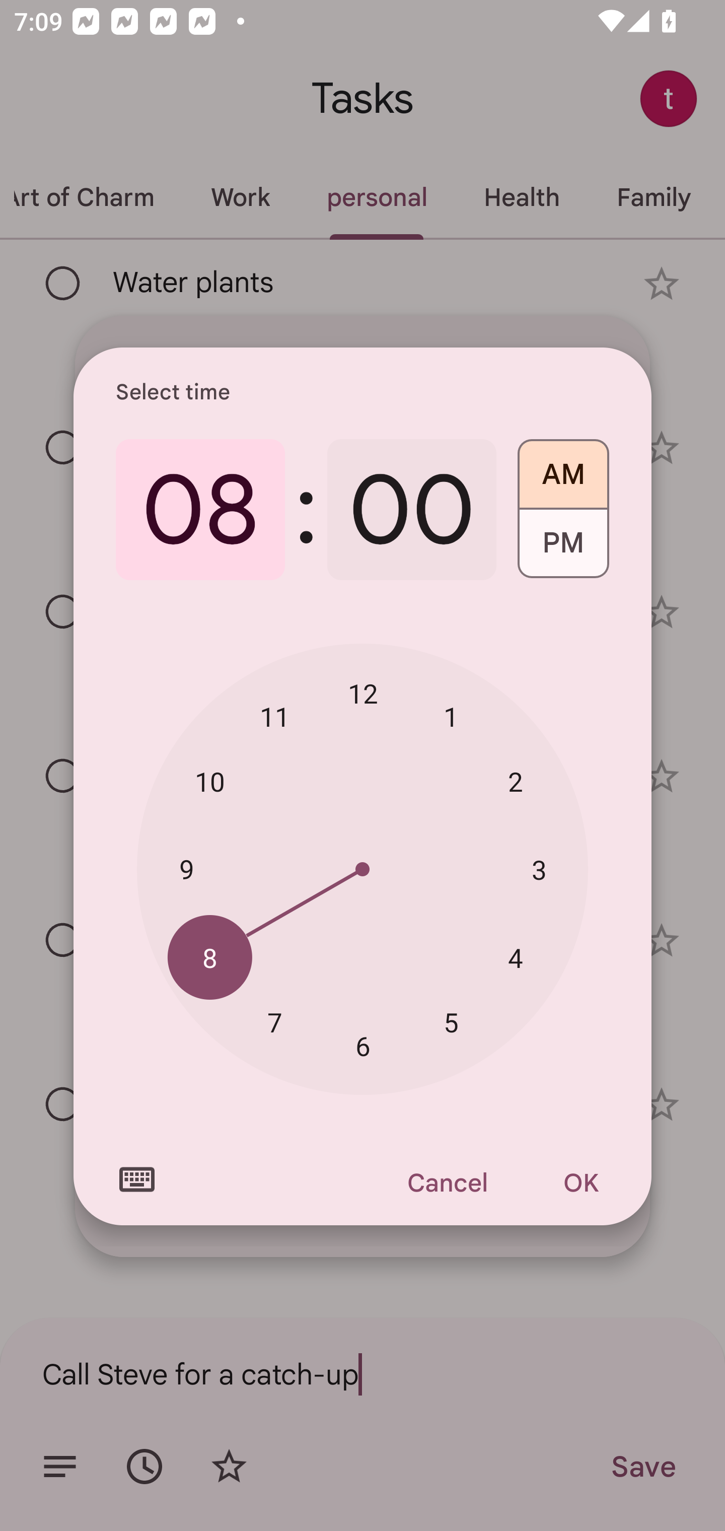 This screenshot has width=725, height=1531. I want to click on 5 5 o'clock, so click(451, 1021).